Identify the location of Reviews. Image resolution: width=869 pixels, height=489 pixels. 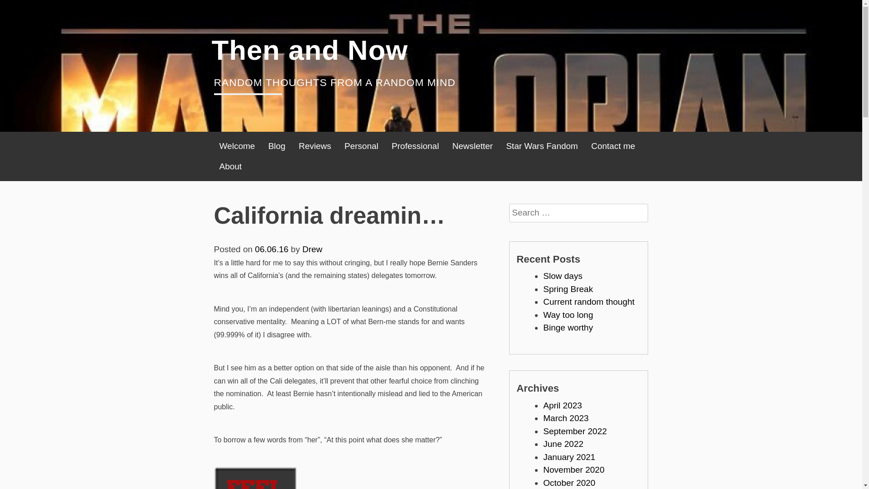
(315, 146).